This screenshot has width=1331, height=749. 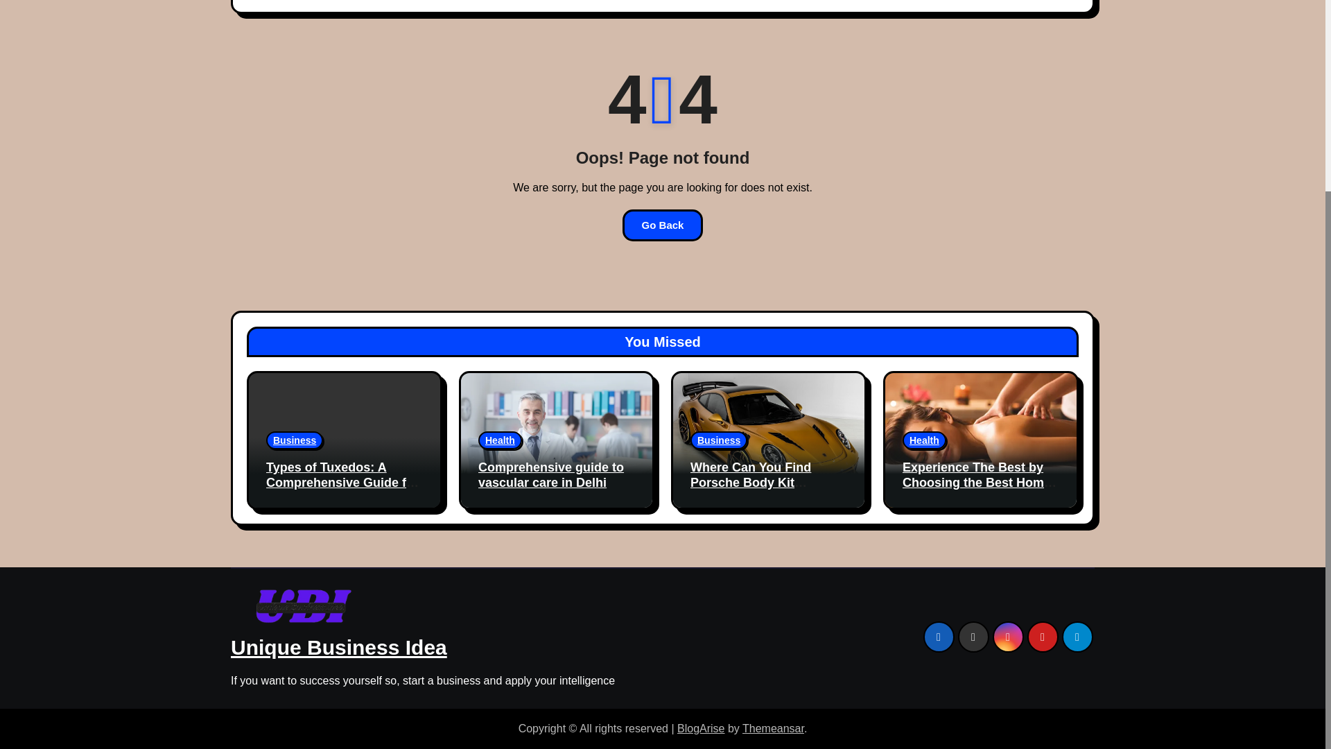 I want to click on Go Back, so click(x=663, y=225).